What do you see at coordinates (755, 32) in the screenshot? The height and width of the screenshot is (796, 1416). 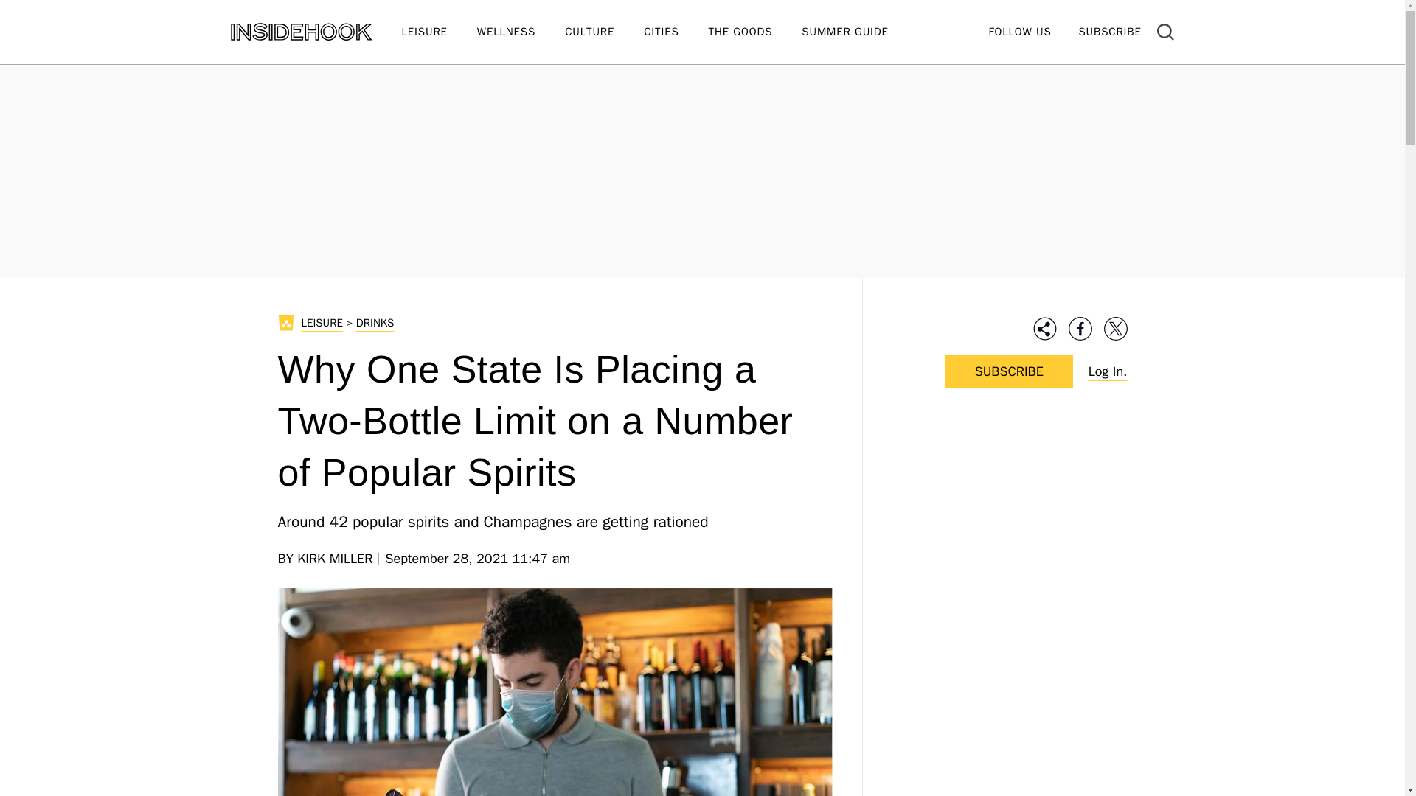 I see `THE GOODS` at bounding box center [755, 32].